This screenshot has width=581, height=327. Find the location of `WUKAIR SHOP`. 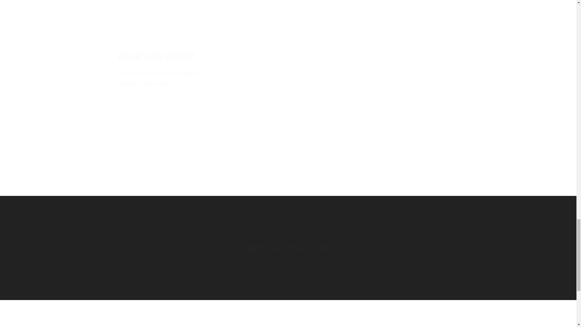

WUKAIR SHOP is located at coordinates (177, 57).